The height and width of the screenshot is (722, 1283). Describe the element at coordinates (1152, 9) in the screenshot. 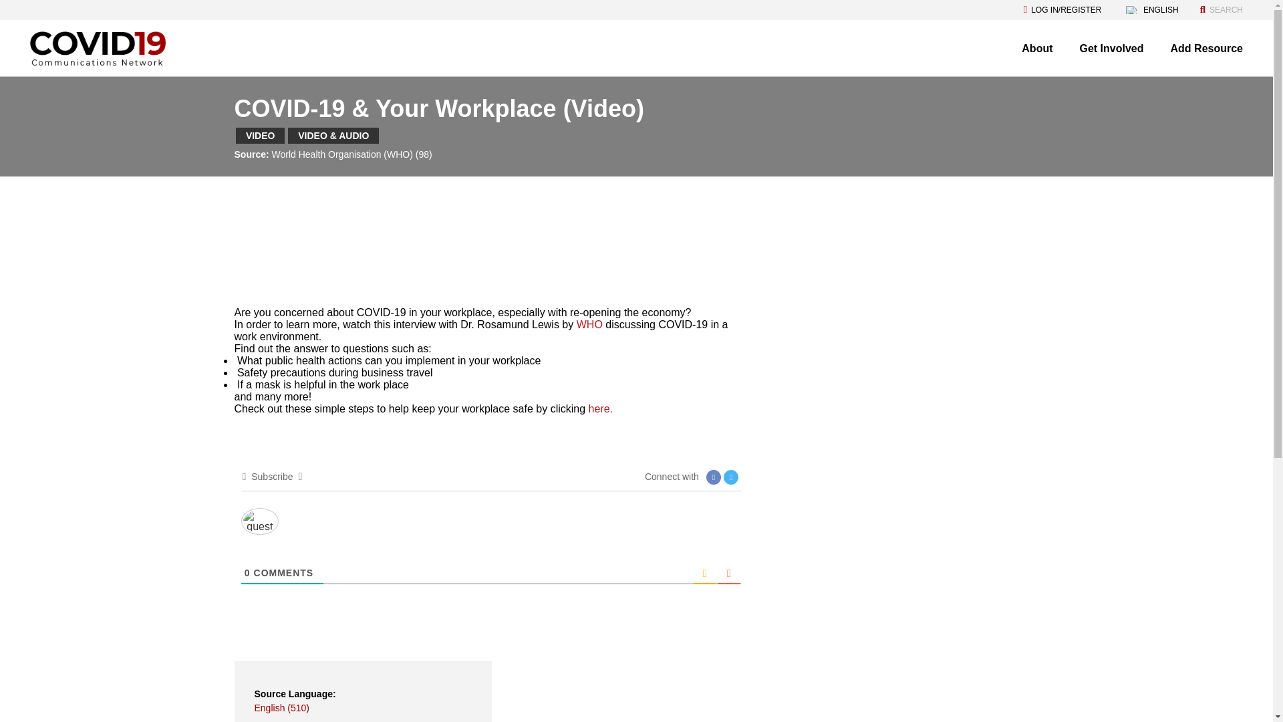

I see `ENGLISH` at that location.